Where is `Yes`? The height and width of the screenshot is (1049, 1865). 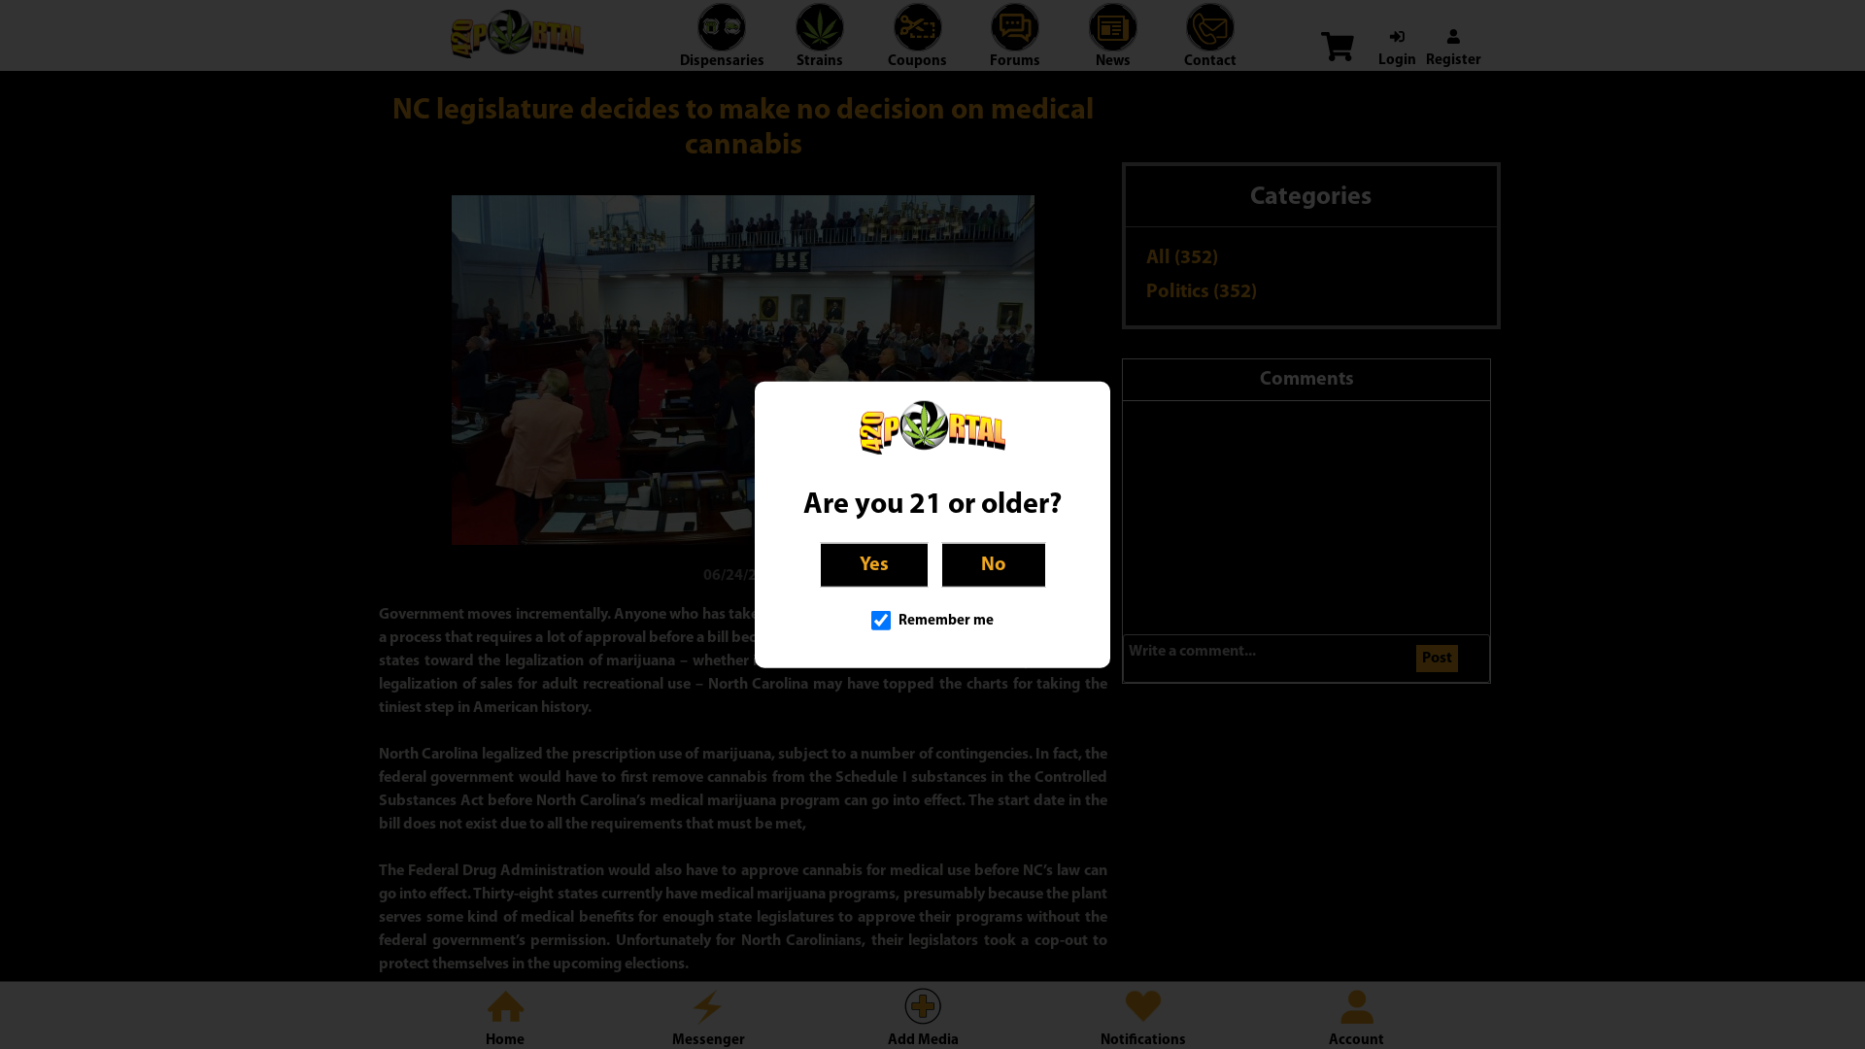
Yes is located at coordinates (874, 565).